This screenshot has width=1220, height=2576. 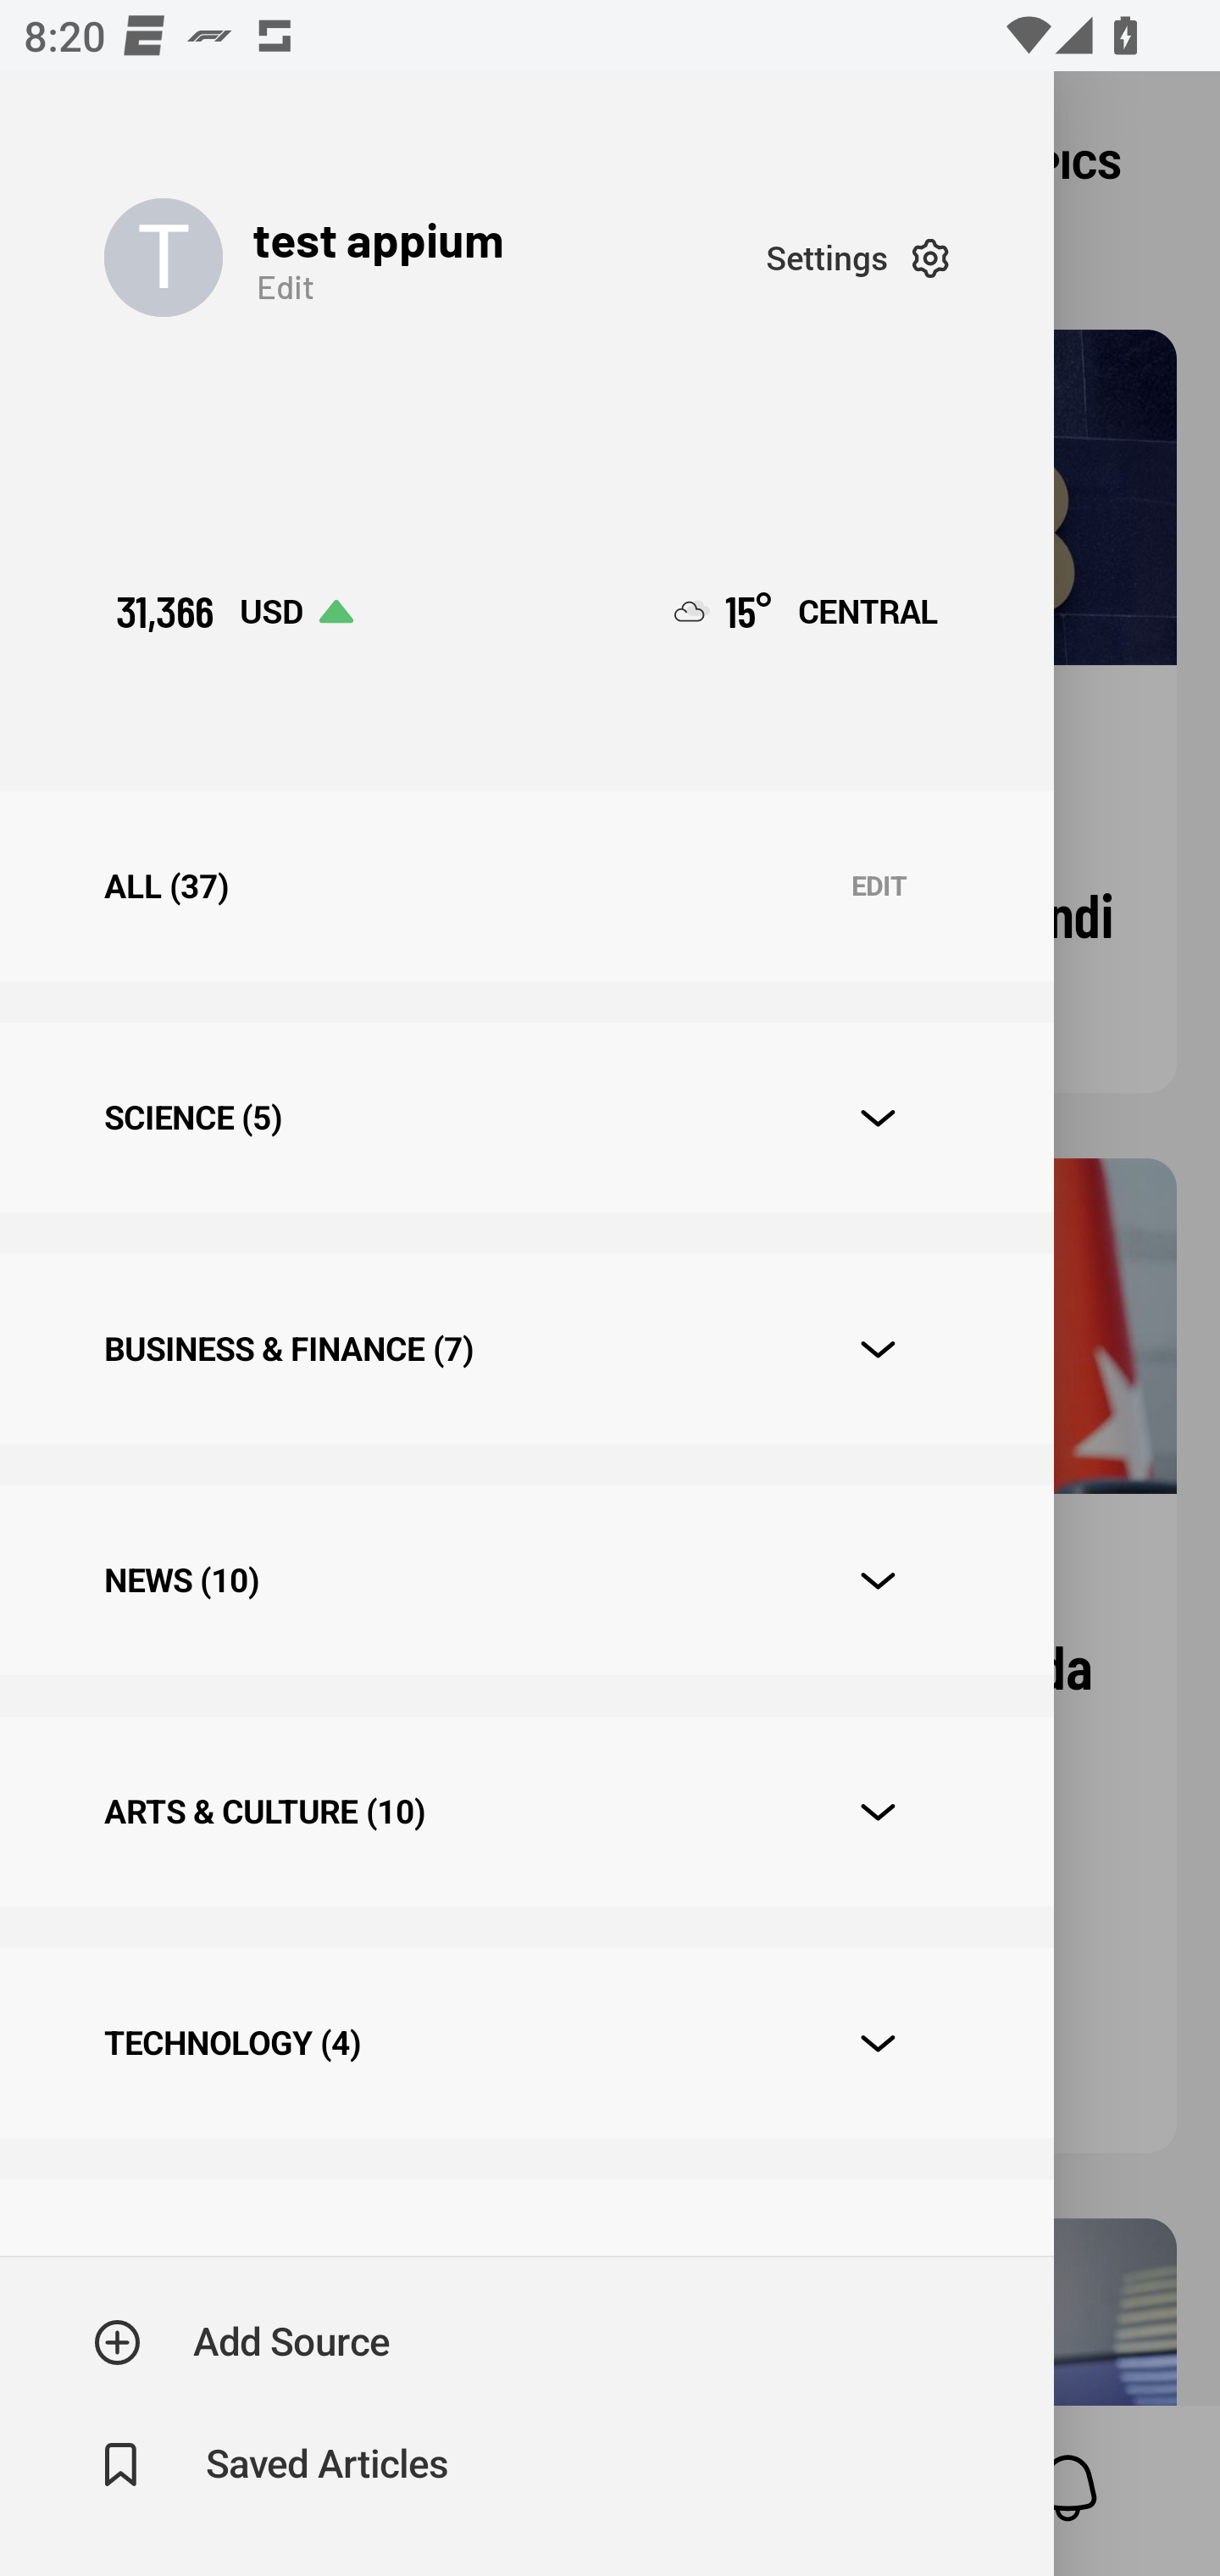 What do you see at coordinates (878, 1812) in the screenshot?
I see `Expand Button` at bounding box center [878, 1812].